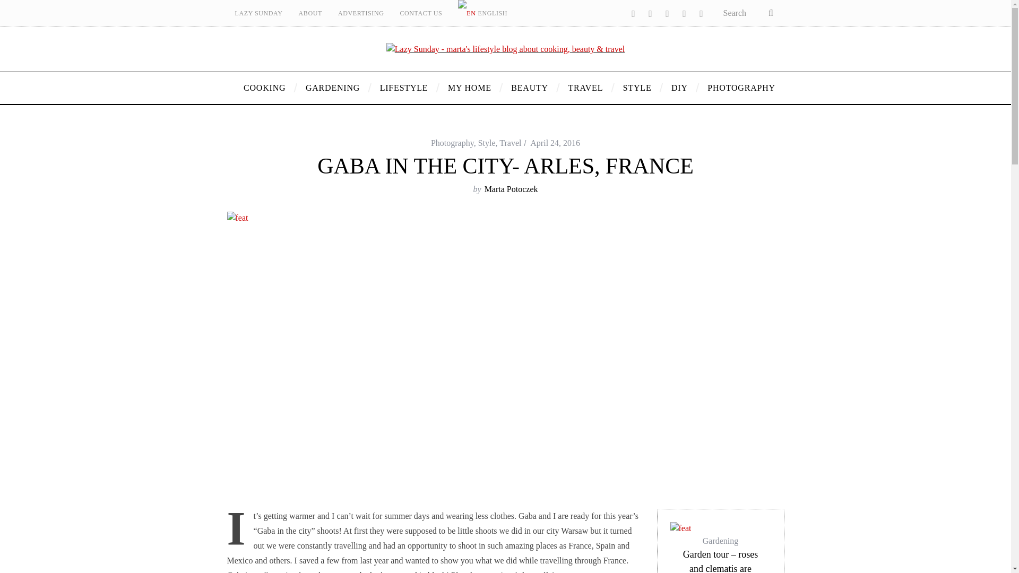 This screenshot has height=573, width=1019. I want to click on DIY, so click(681, 88).